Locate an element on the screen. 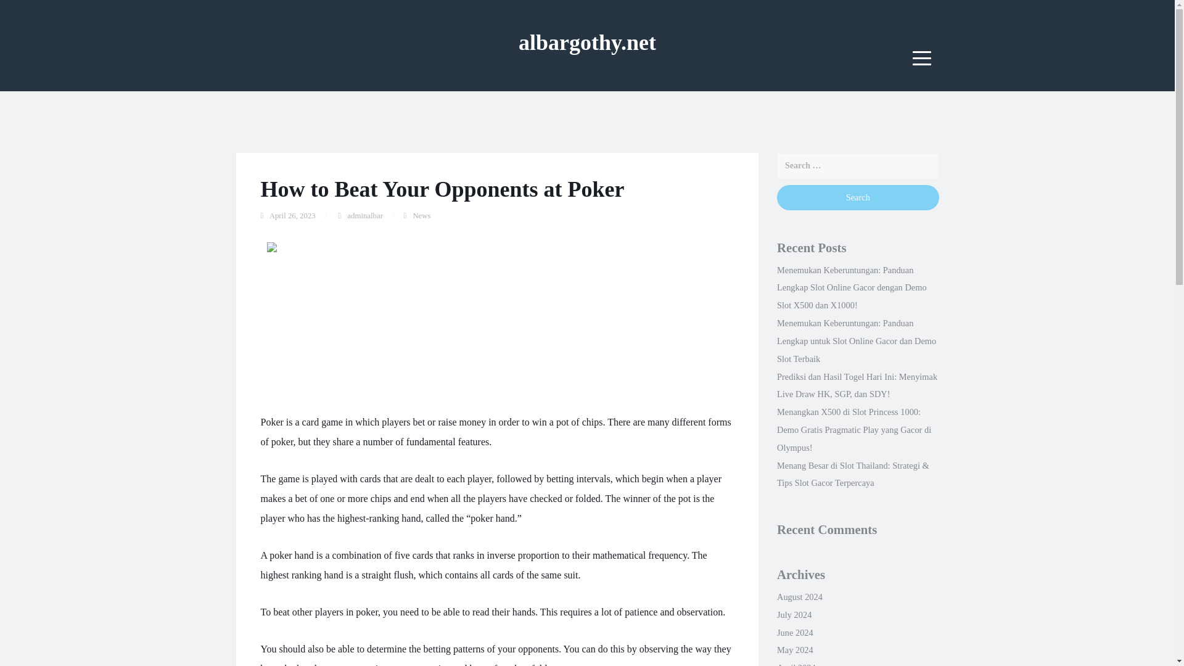  Search is located at coordinates (857, 197).